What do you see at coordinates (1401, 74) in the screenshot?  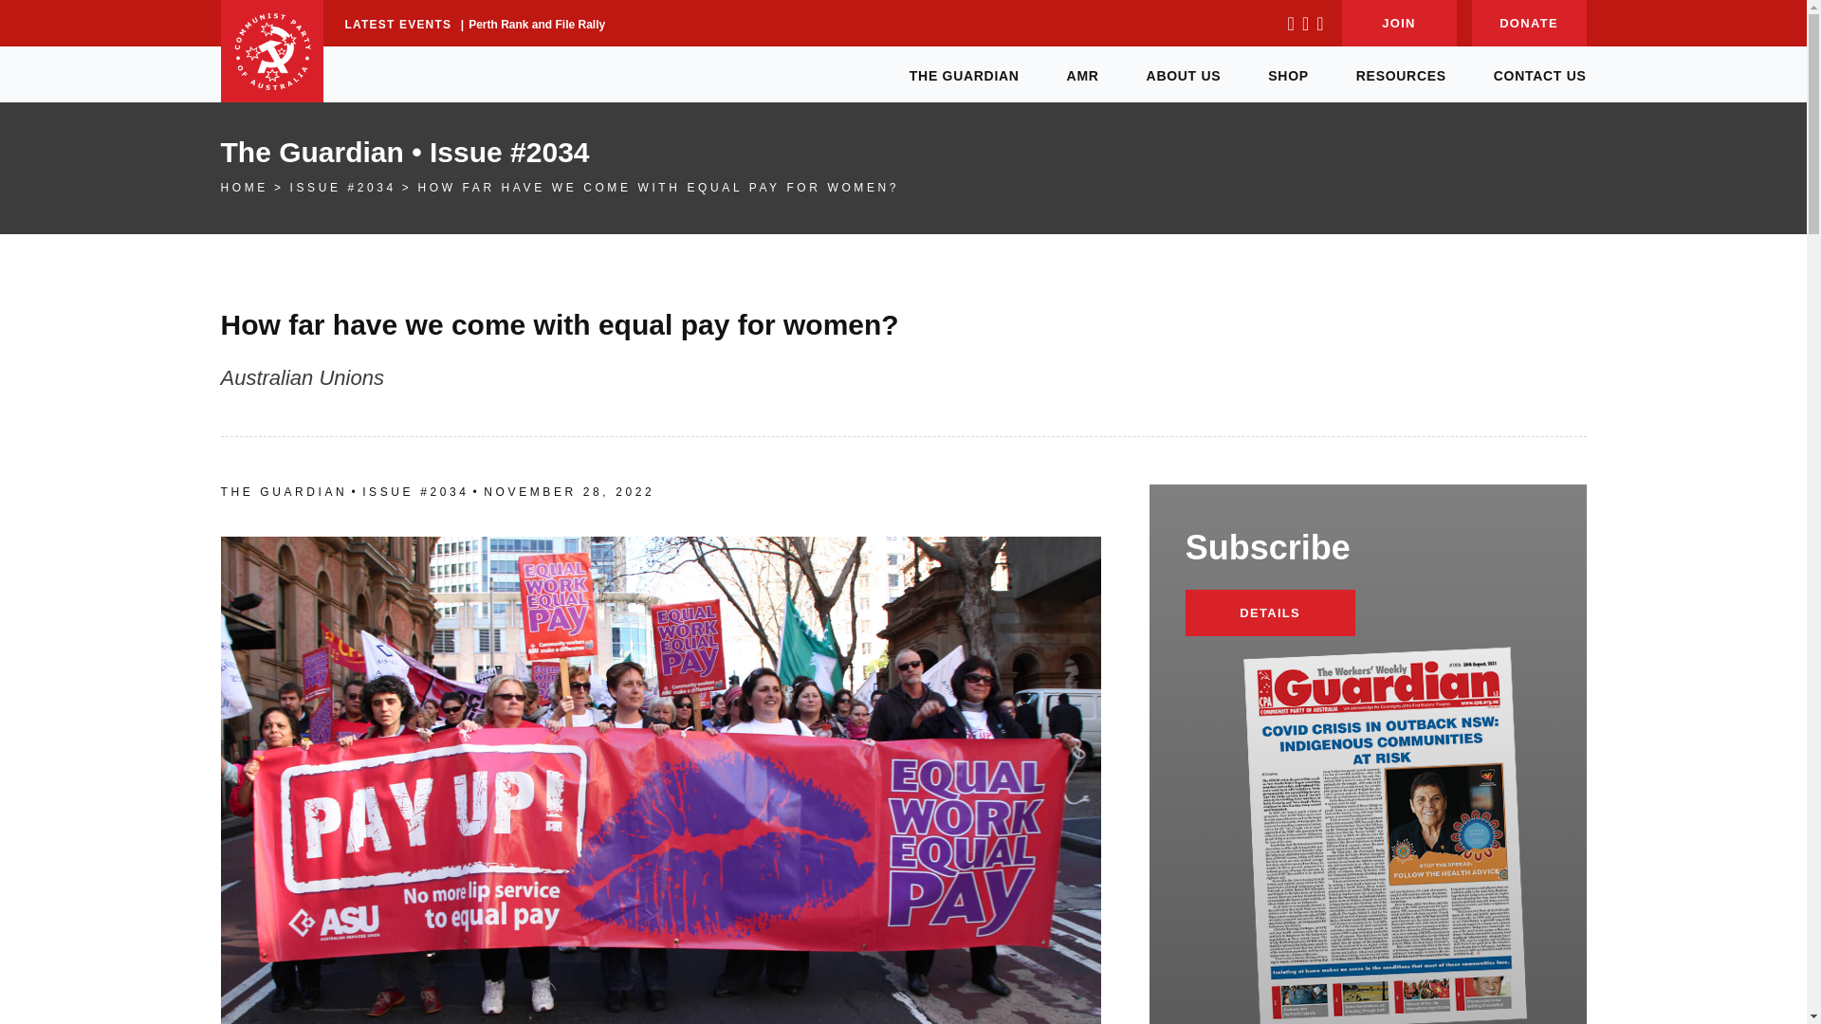 I see `RESOURCES` at bounding box center [1401, 74].